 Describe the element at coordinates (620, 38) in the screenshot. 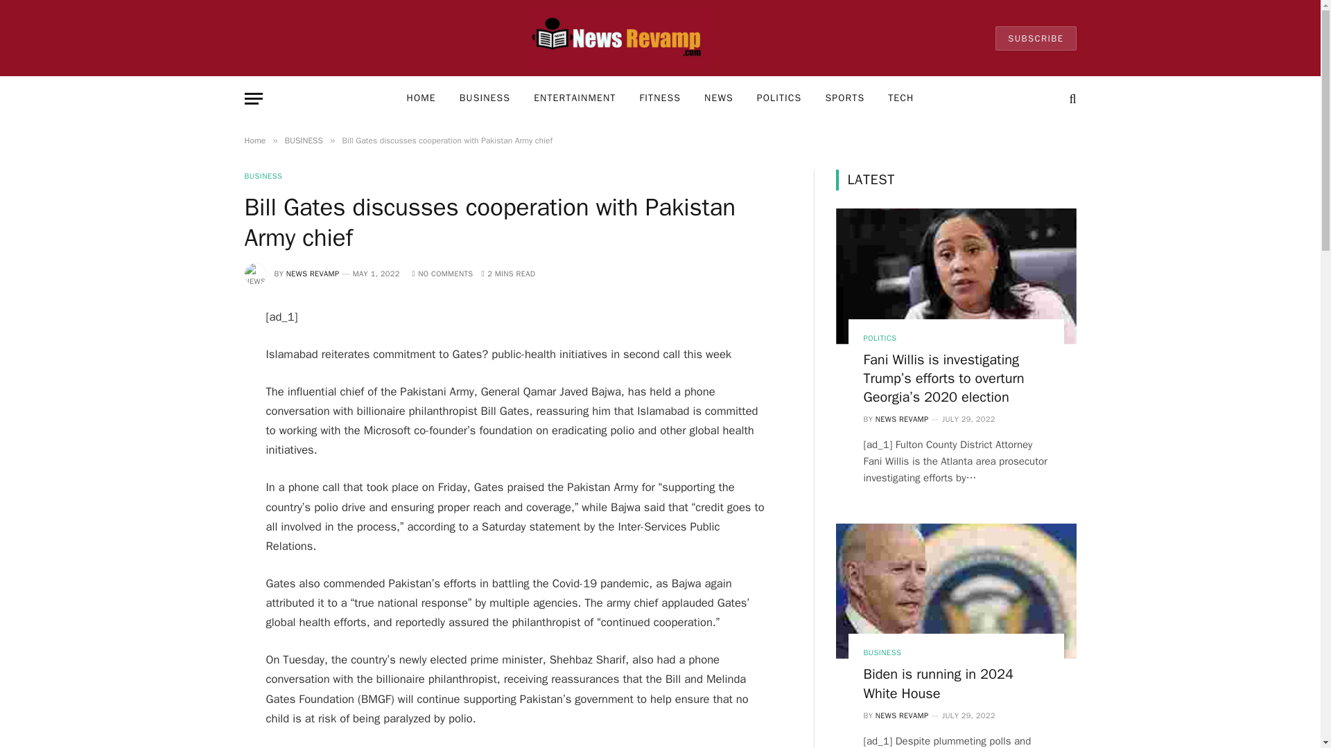

I see `News Revamp` at that location.